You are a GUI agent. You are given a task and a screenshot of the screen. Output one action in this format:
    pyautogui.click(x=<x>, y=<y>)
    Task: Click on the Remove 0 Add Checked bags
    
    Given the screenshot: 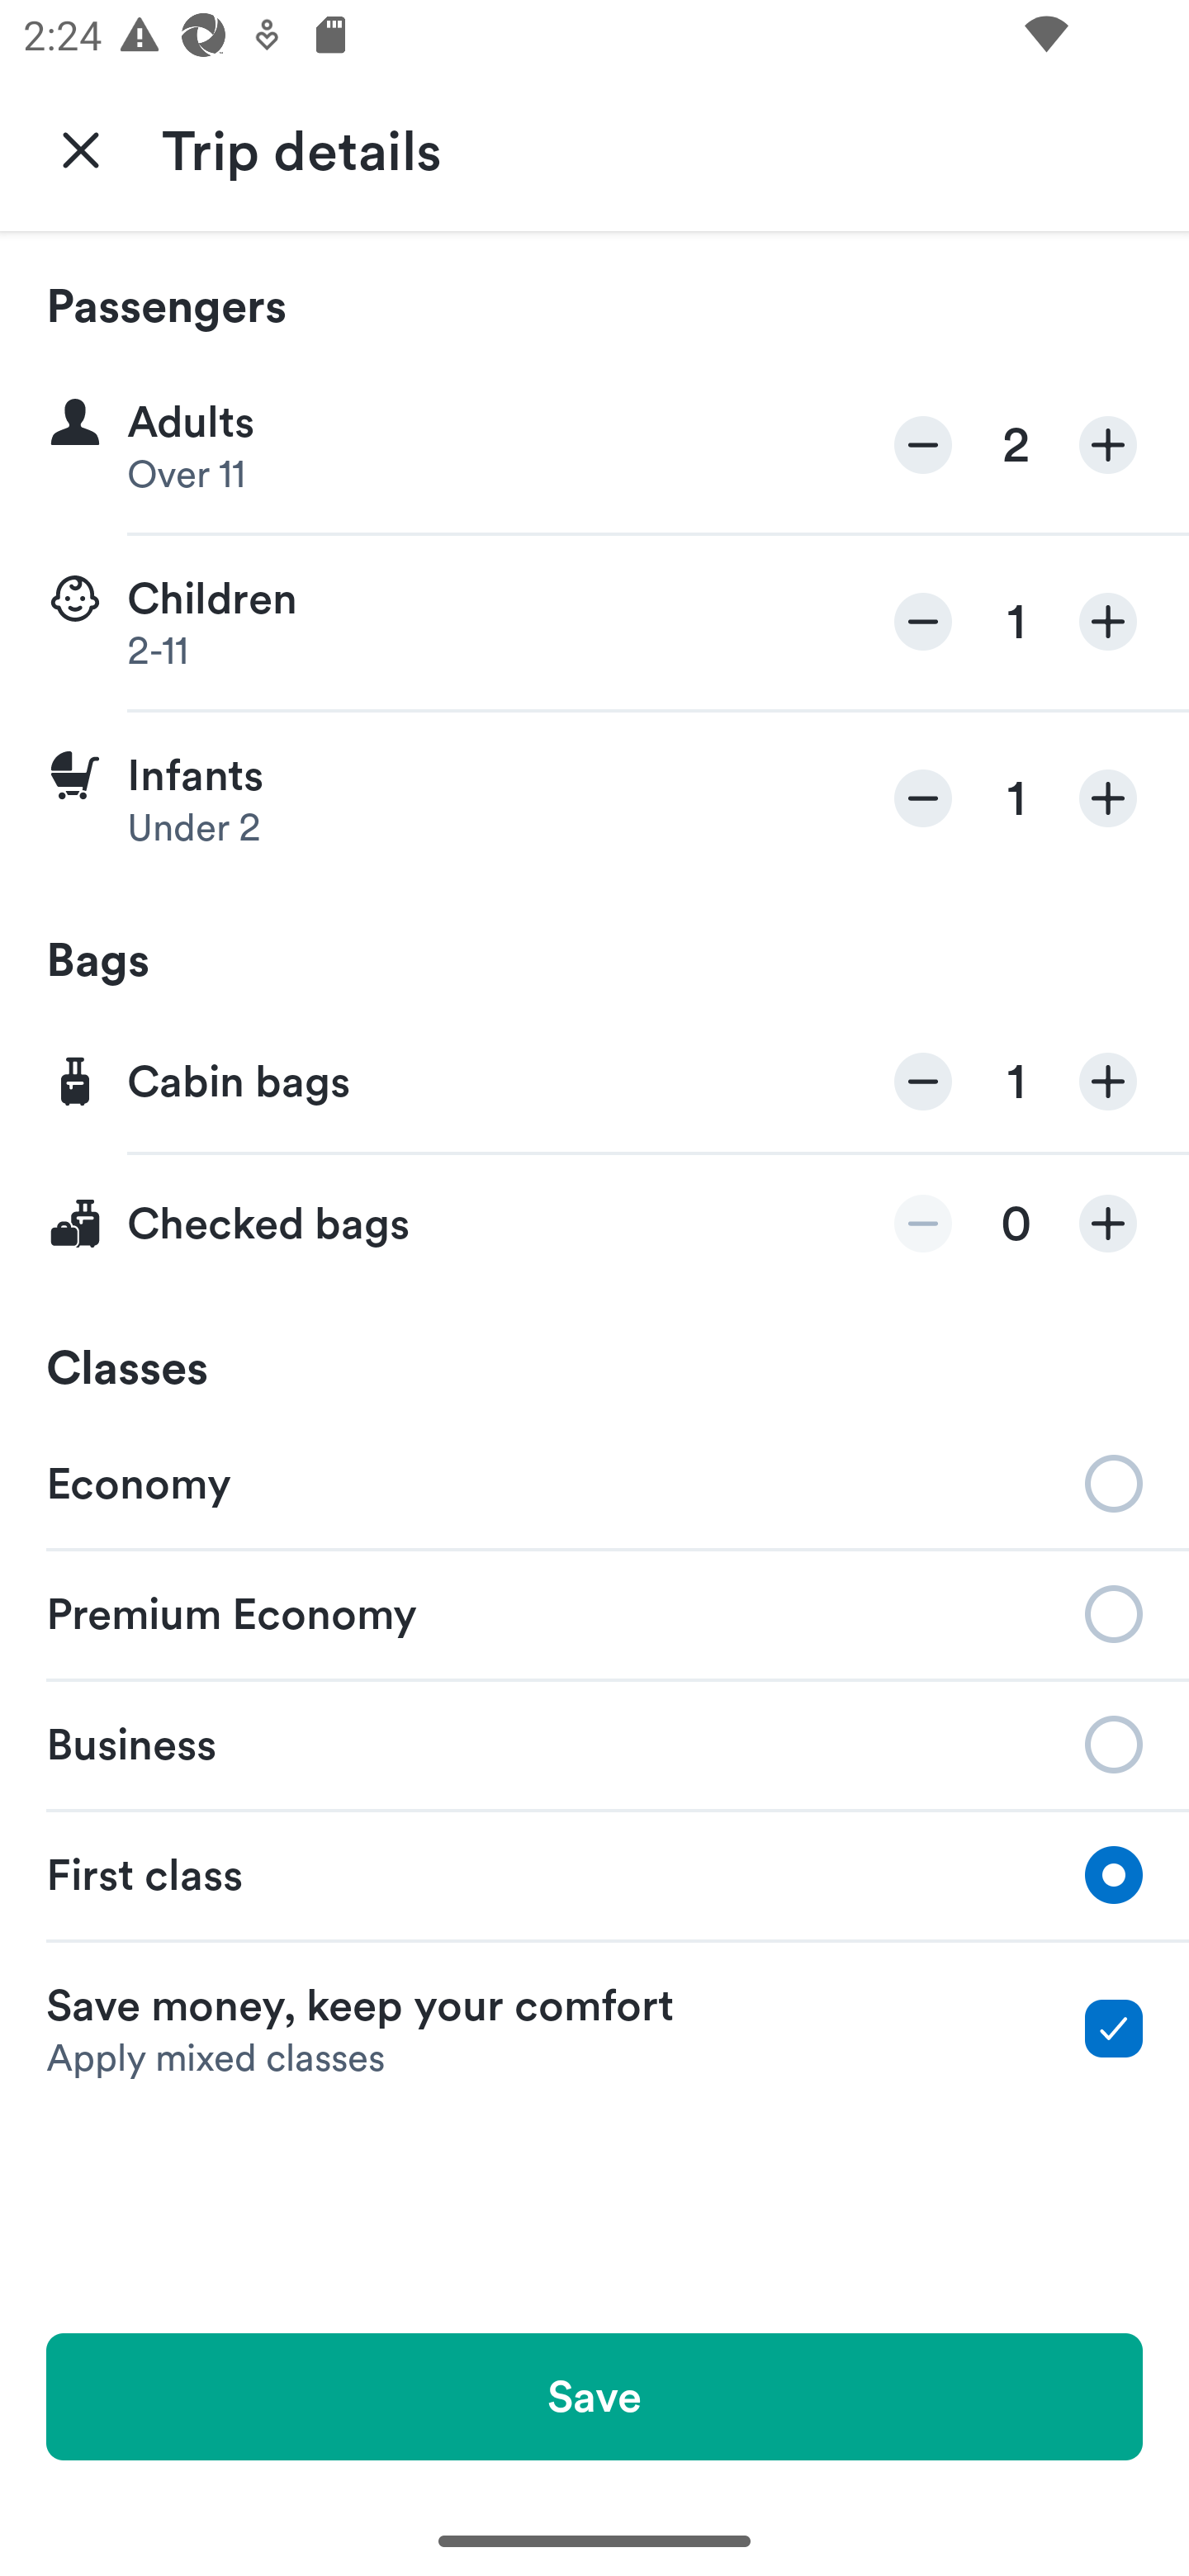 What is the action you would take?
    pyautogui.click(x=594, y=1224)
    